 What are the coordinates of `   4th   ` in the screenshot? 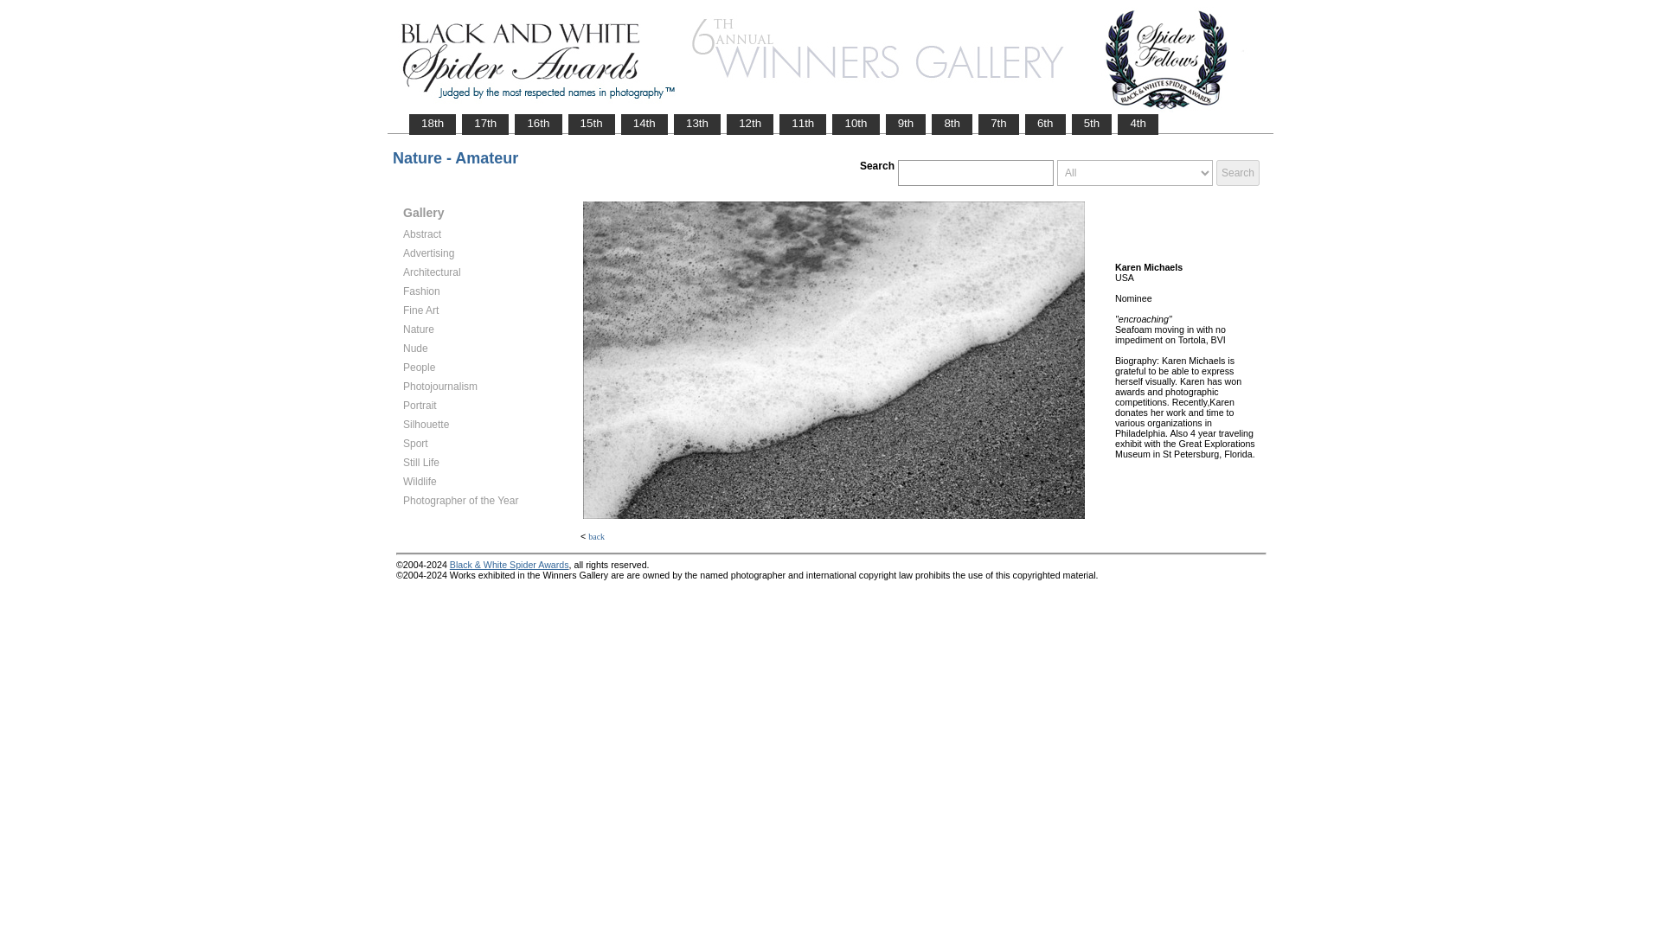 It's located at (1138, 123).